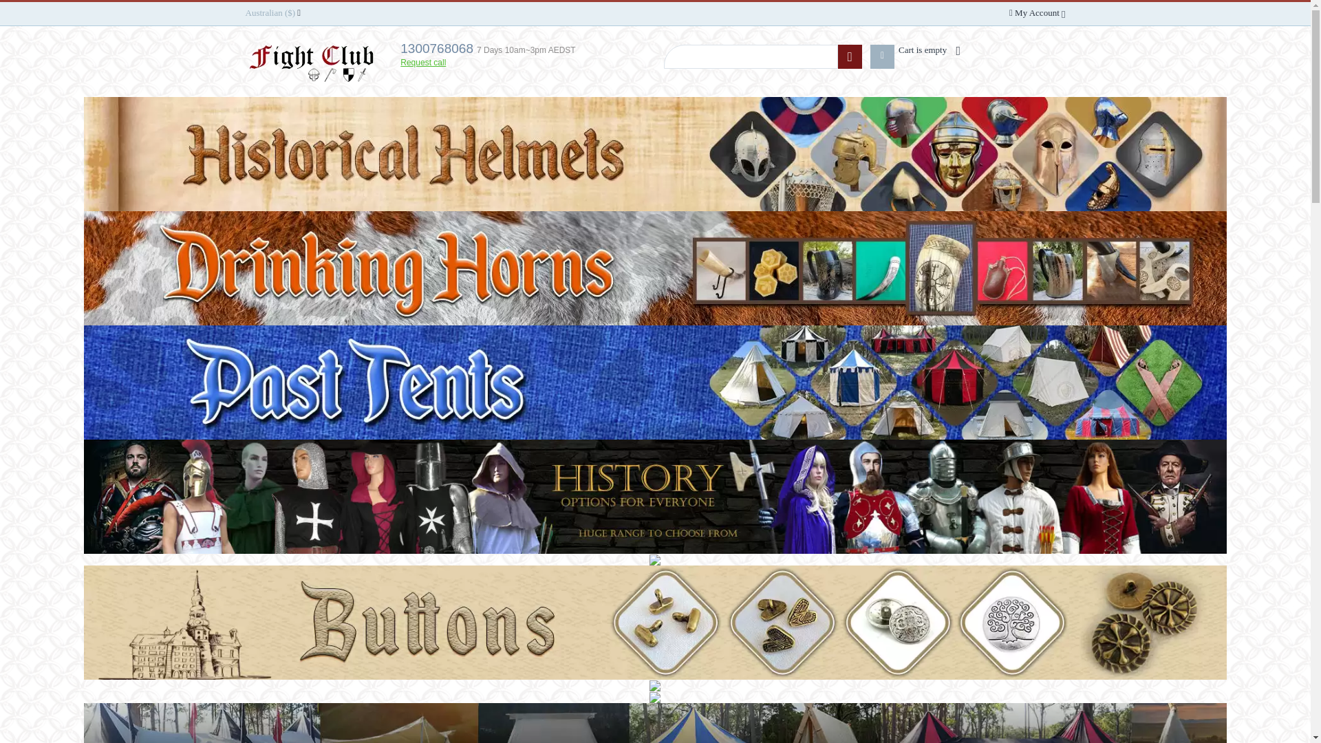 The width and height of the screenshot is (1321, 743). What do you see at coordinates (927, 50) in the screenshot?
I see `Cart is empty` at bounding box center [927, 50].